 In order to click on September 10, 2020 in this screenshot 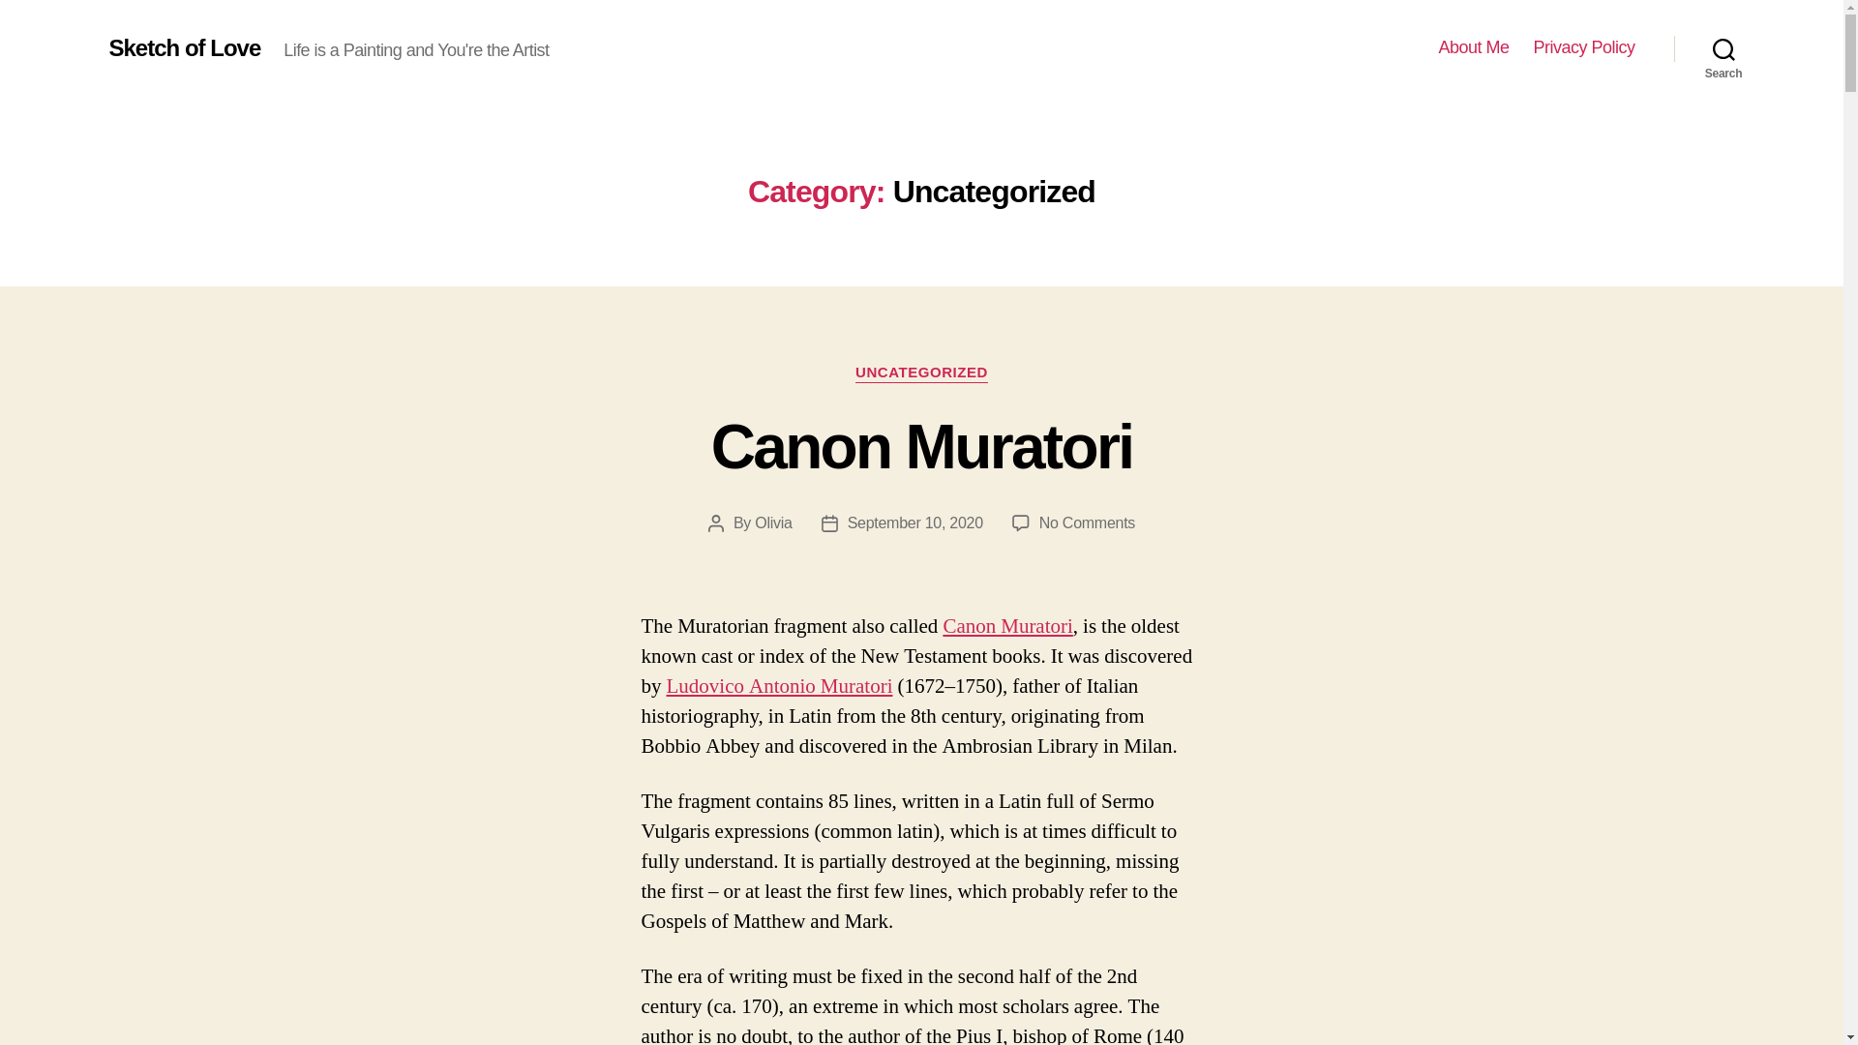, I will do `click(922, 446)`.